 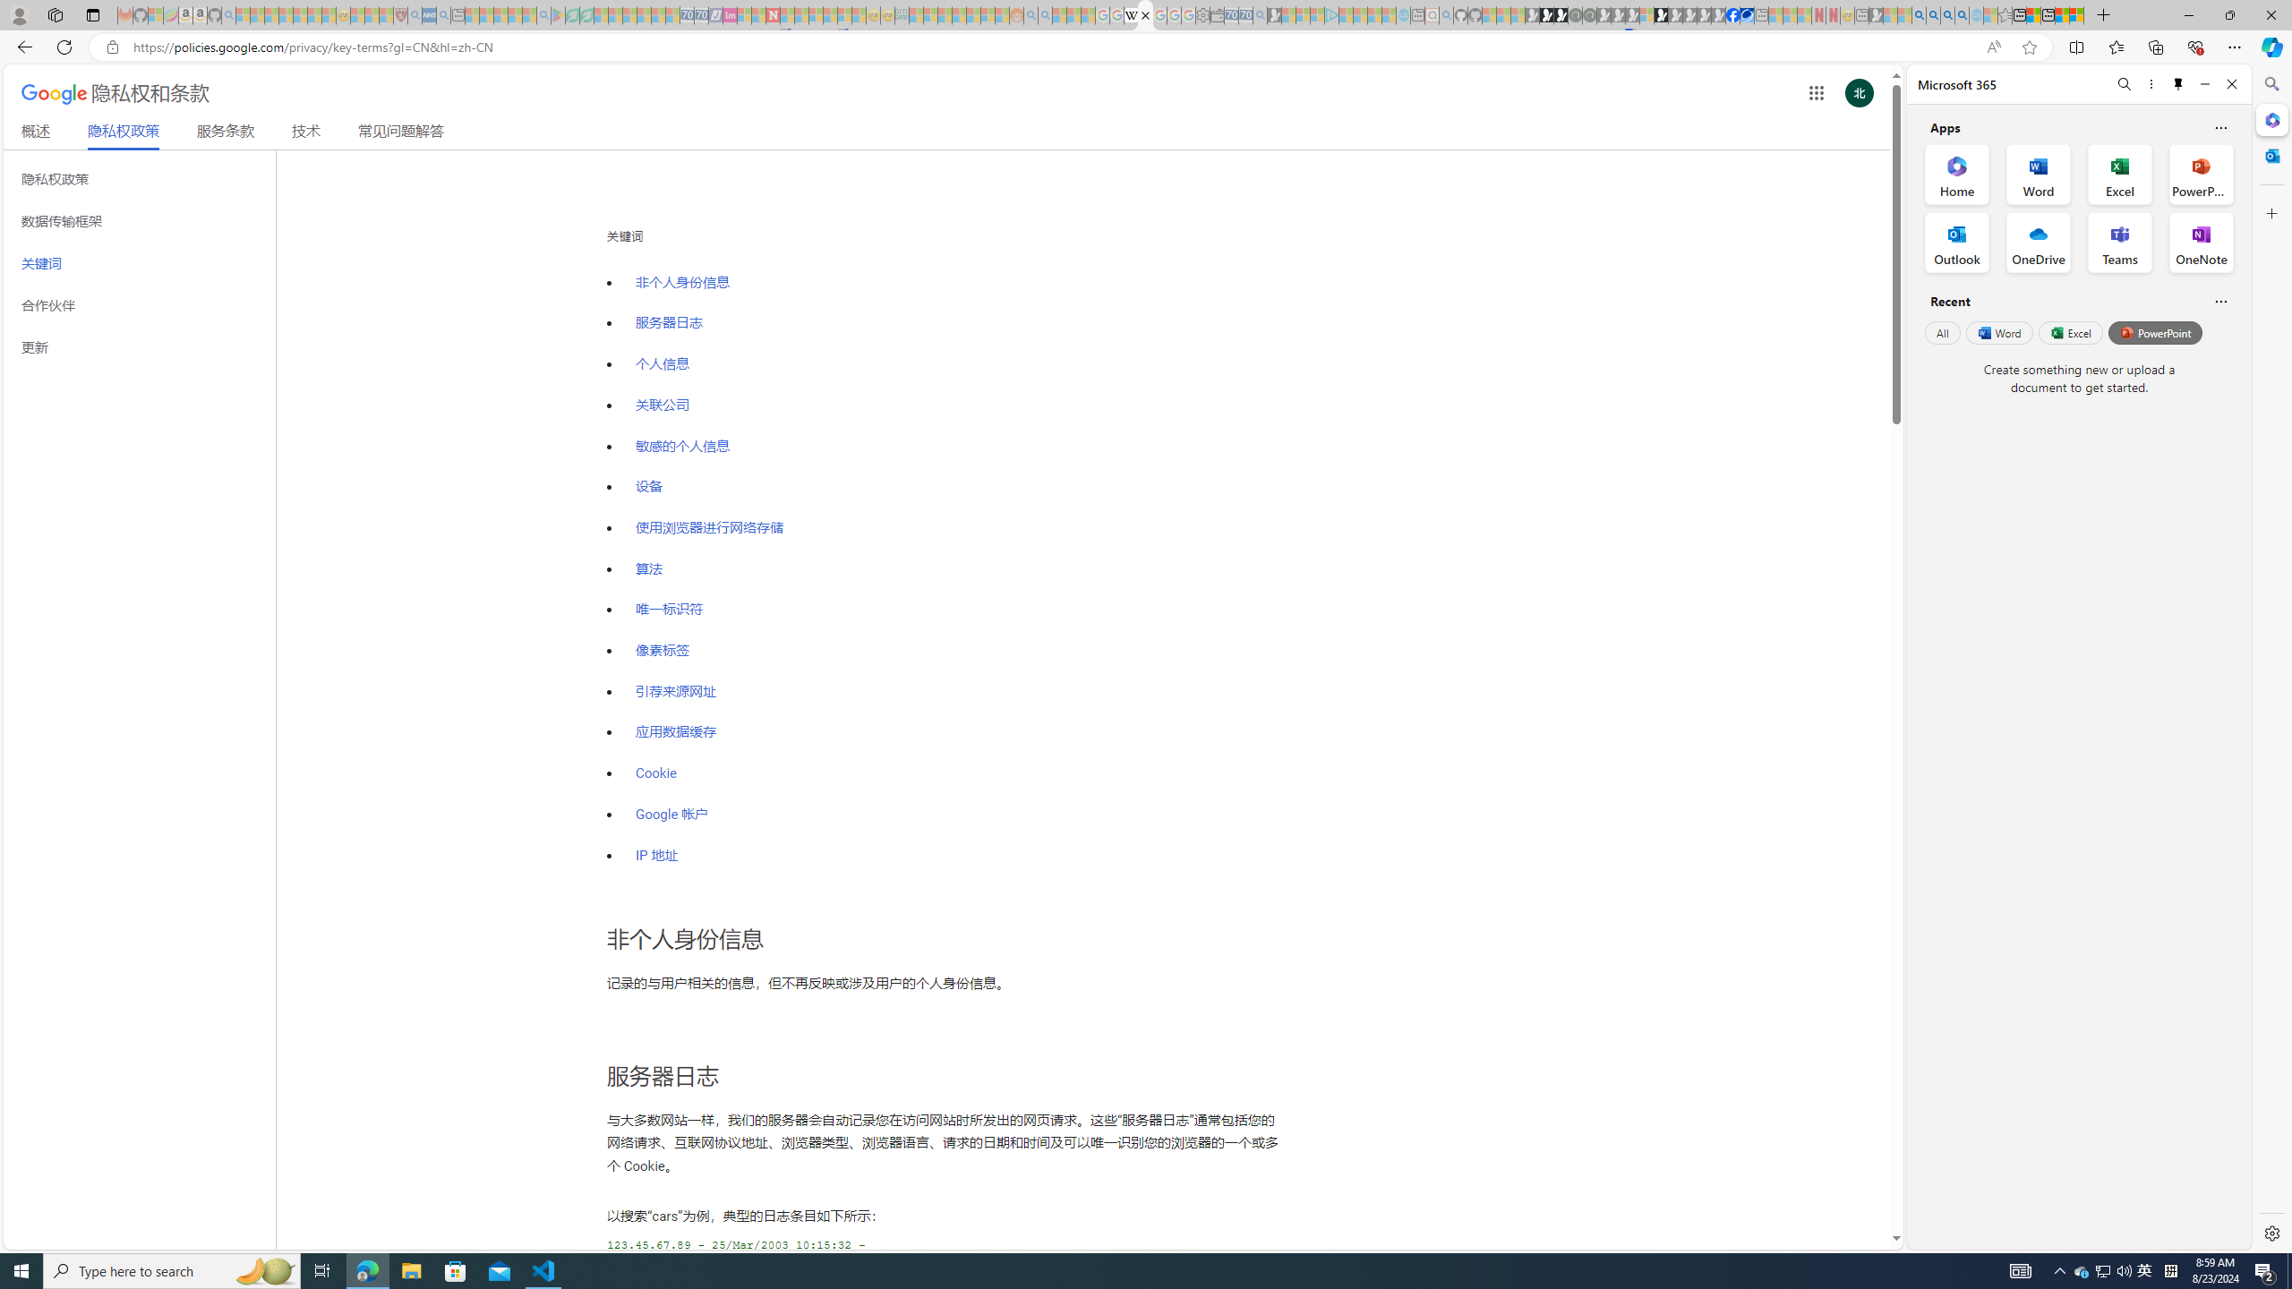 What do you see at coordinates (2039, 174) in the screenshot?
I see `Word Office App` at bounding box center [2039, 174].